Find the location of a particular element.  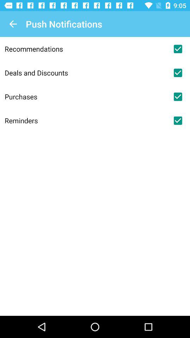

toggle deals and discounts is located at coordinates (178, 73).